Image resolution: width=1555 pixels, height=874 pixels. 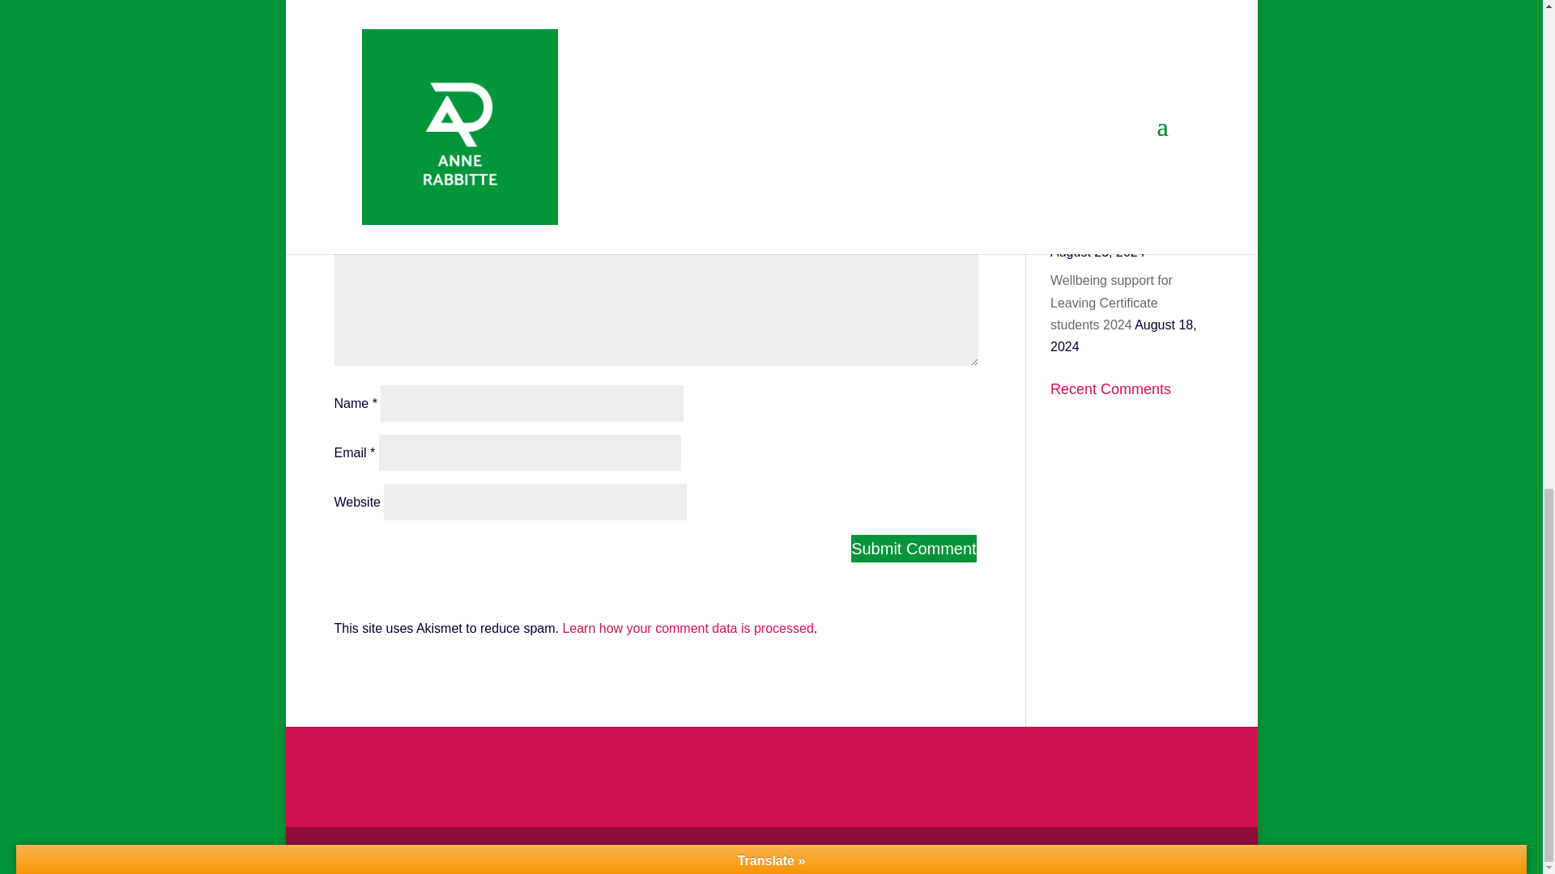 I want to click on Print, so click(x=737, y=10).